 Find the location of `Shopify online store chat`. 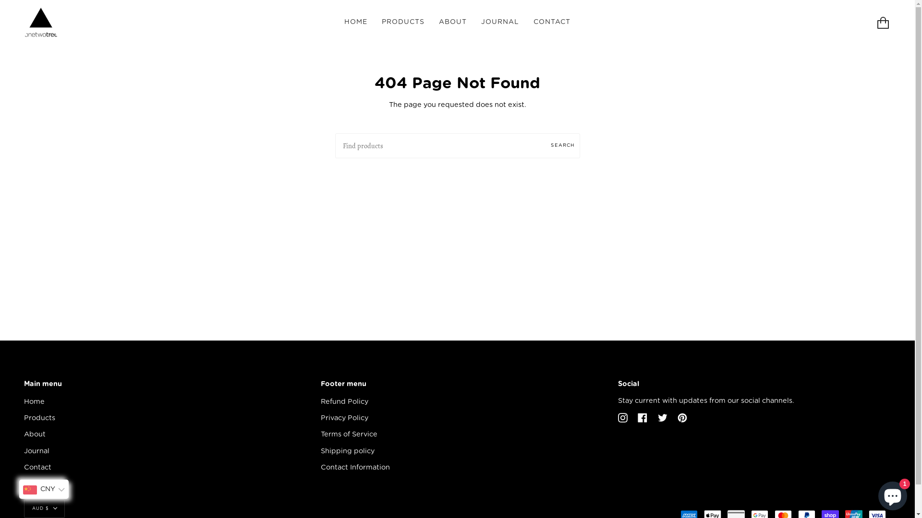

Shopify online store chat is located at coordinates (893, 494).